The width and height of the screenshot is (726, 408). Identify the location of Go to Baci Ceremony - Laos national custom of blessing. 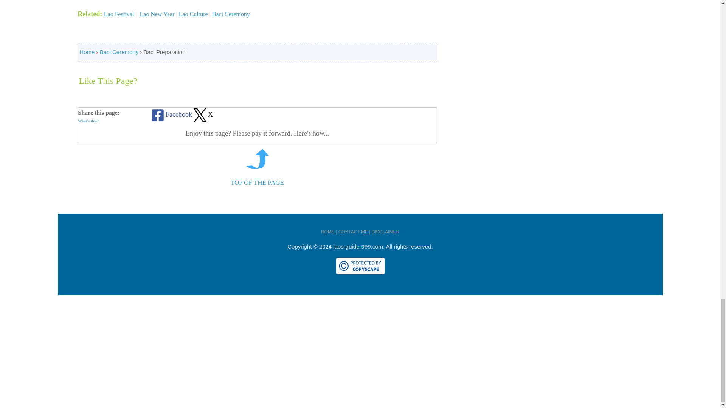
(257, 167).